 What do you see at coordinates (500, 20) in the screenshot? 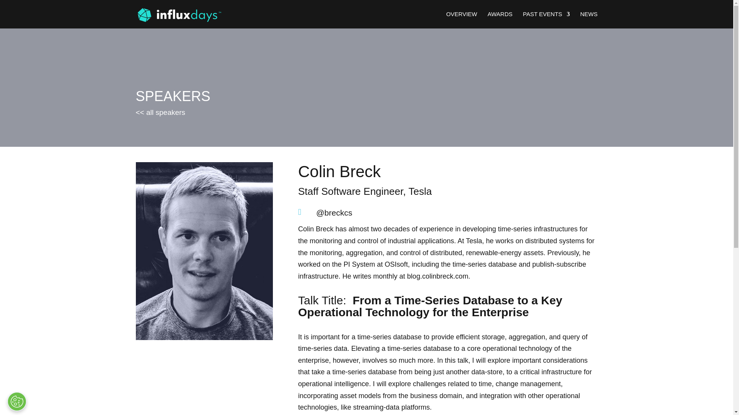
I see `AWARDS` at bounding box center [500, 20].